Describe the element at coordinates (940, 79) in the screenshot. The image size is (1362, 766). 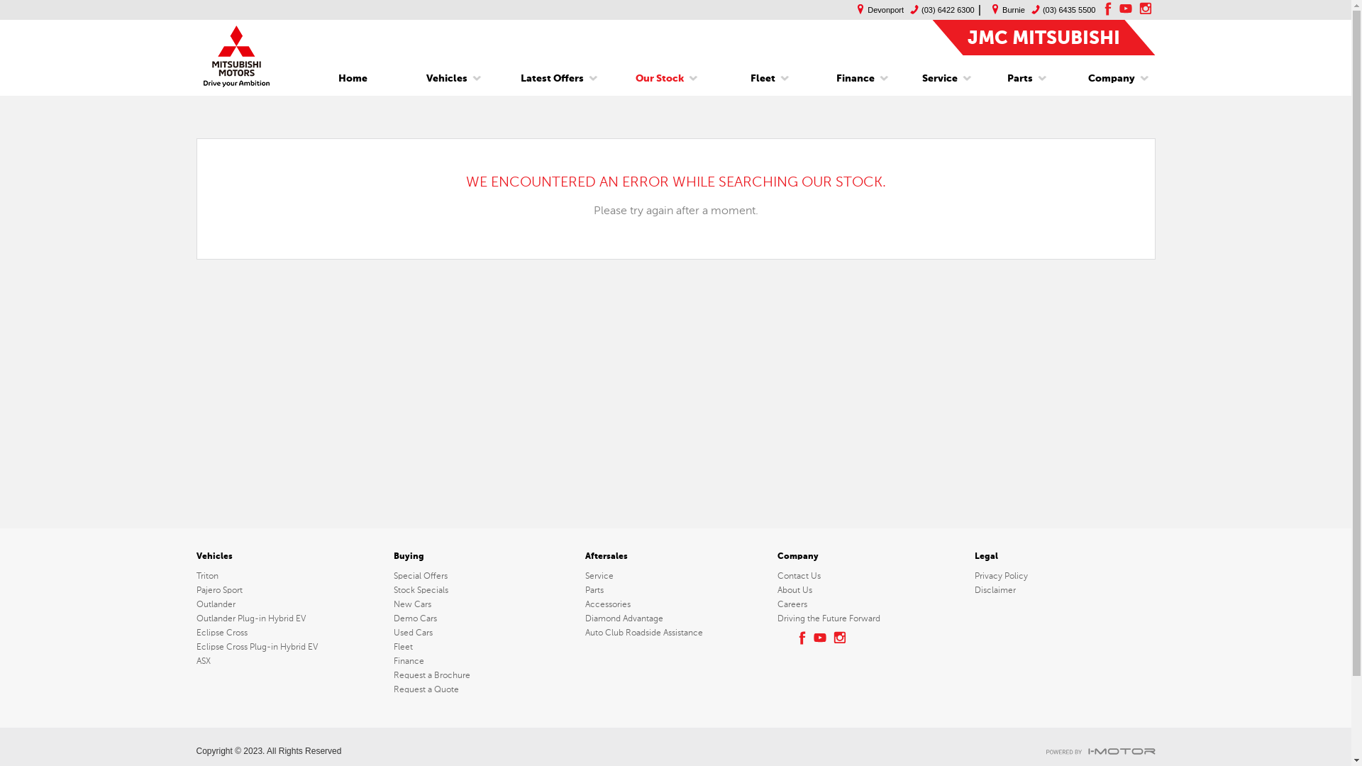
I see `Service` at that location.